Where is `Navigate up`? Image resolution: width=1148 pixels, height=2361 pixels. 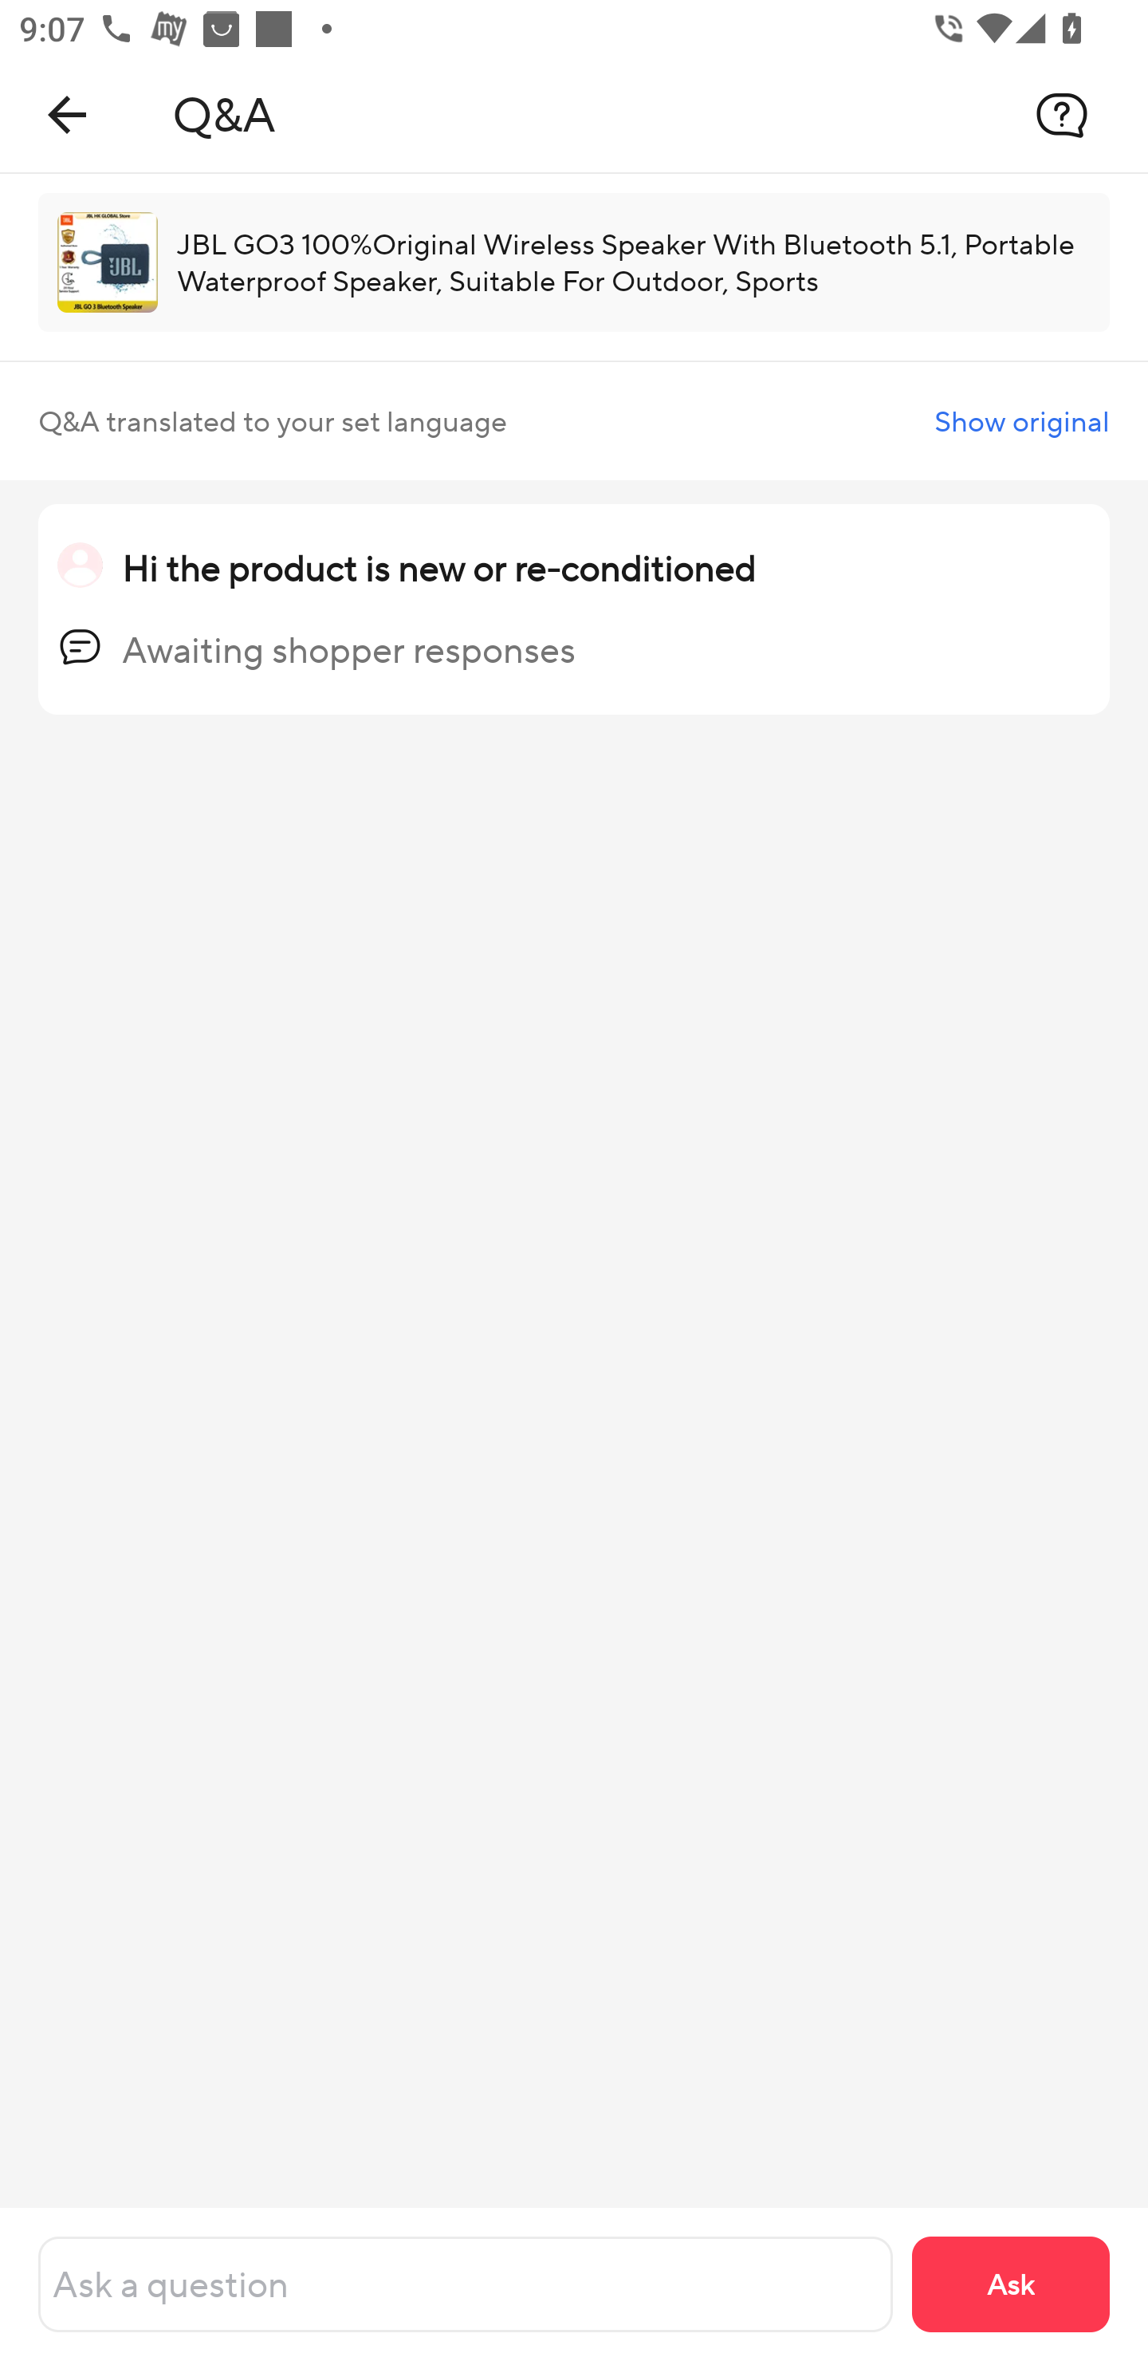
Navigate up is located at coordinates (67, 115).